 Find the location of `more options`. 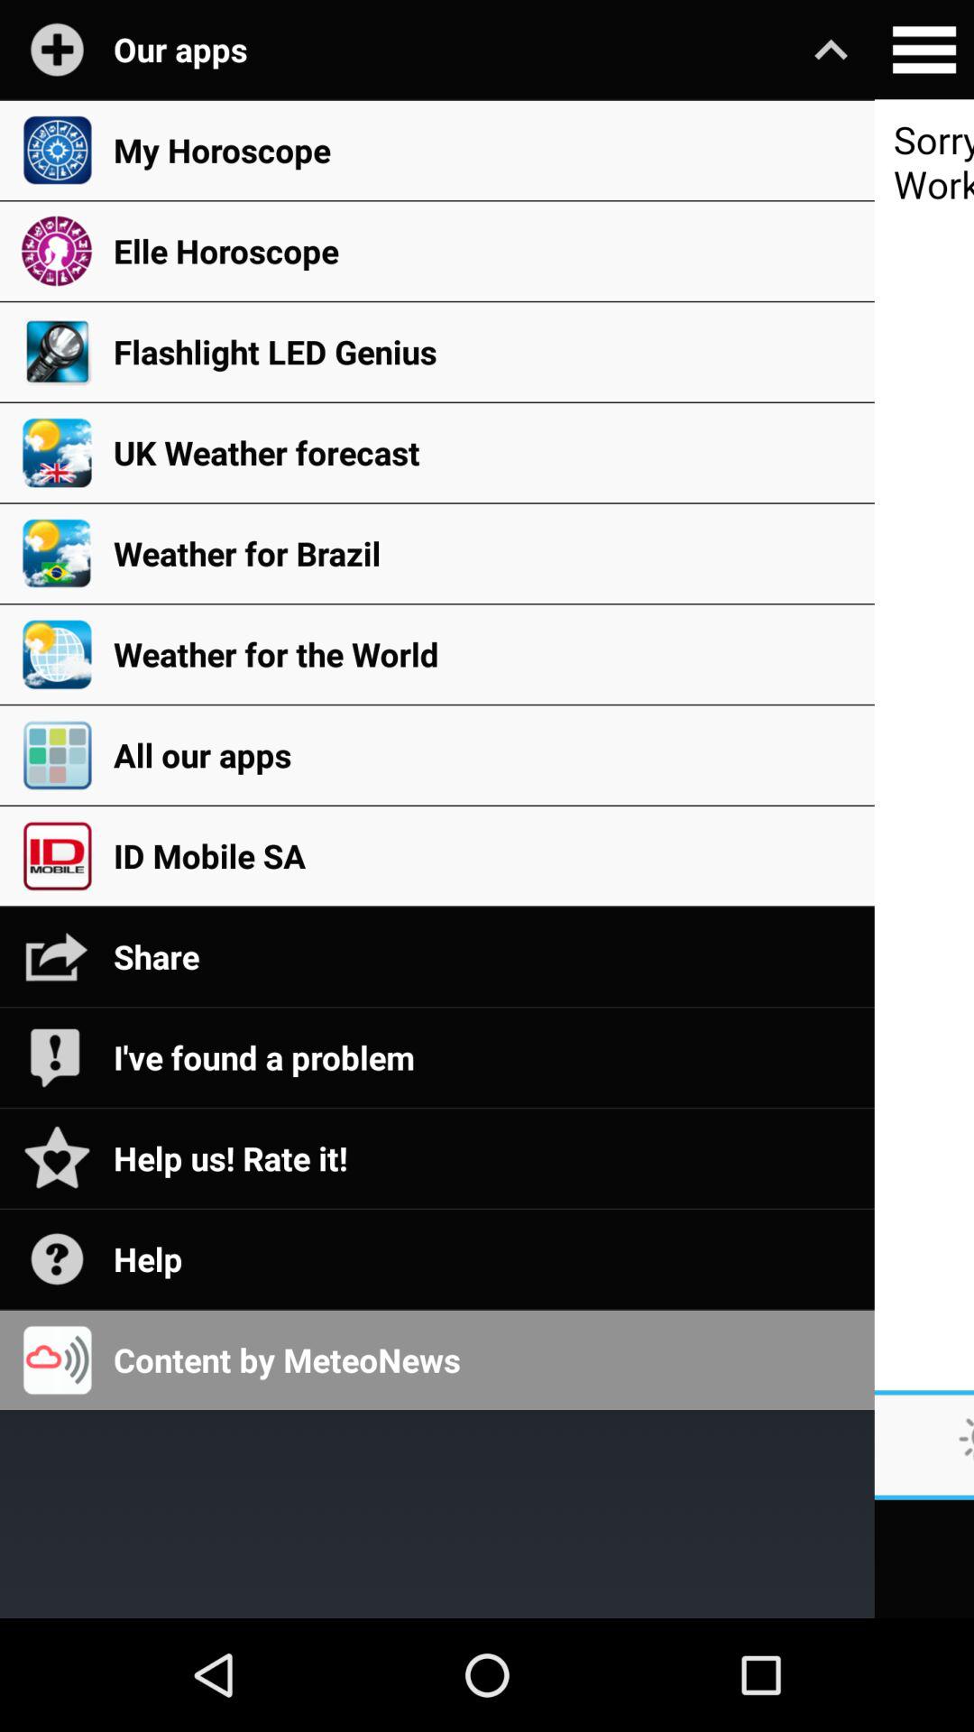

more options is located at coordinates (923, 50).